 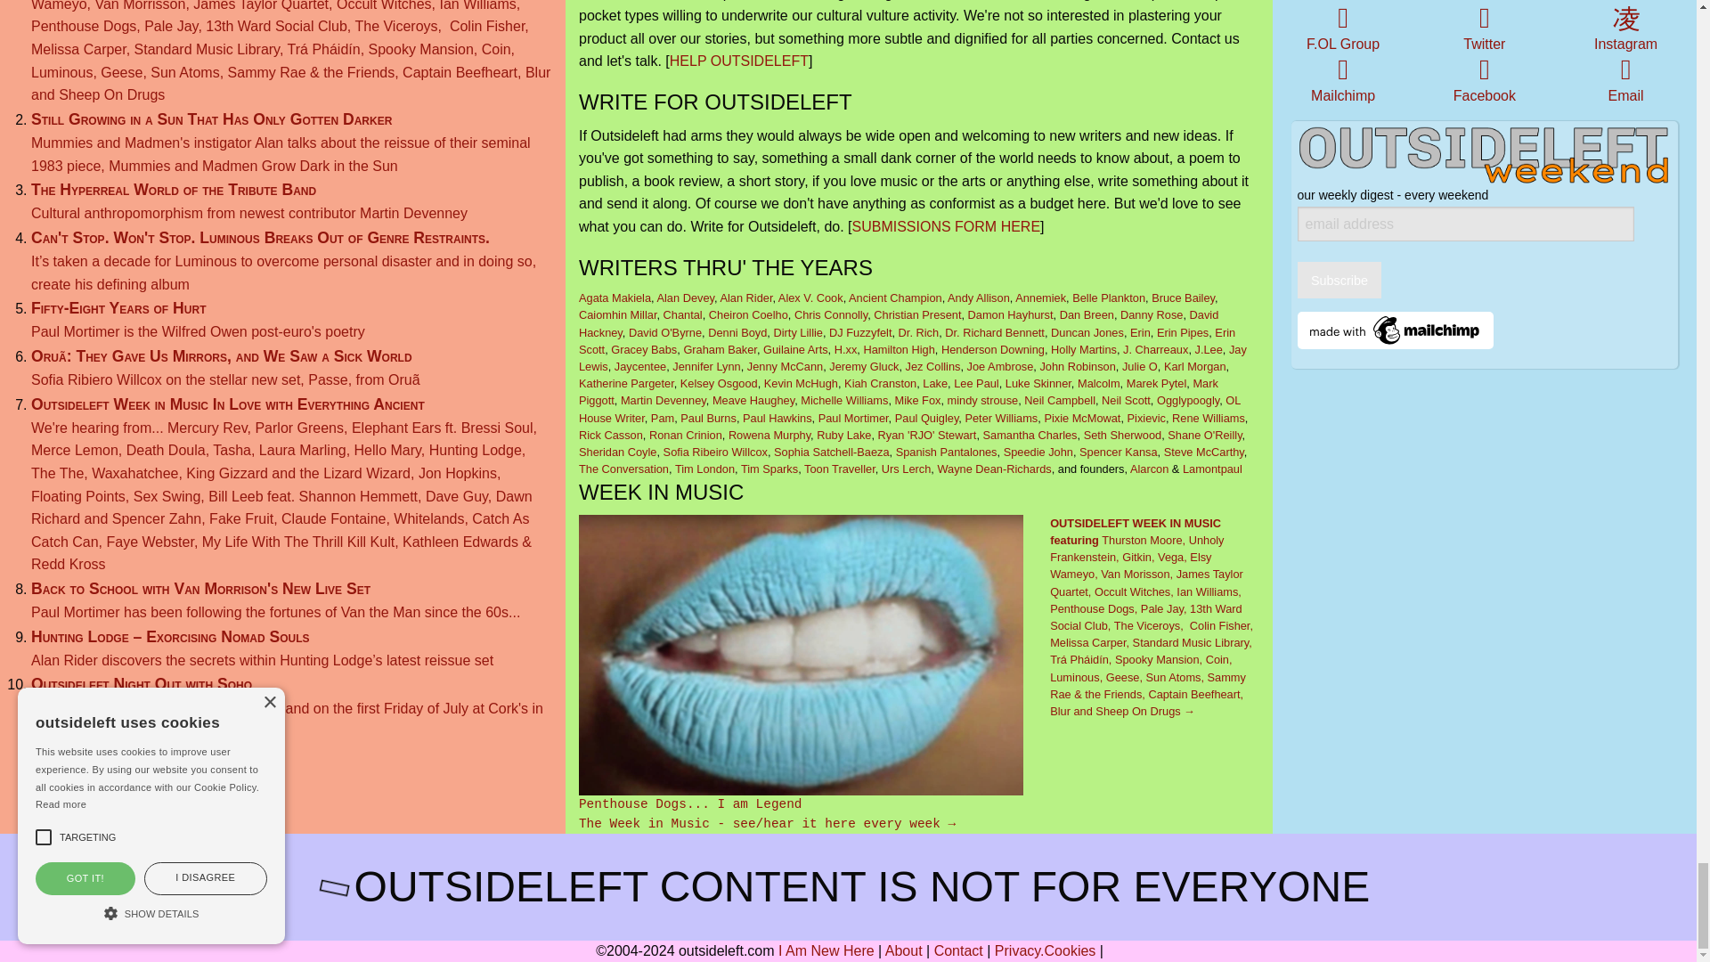 What do you see at coordinates (1395, 328) in the screenshot?
I see `Mailchimp - email marketing made easy and fun` at bounding box center [1395, 328].